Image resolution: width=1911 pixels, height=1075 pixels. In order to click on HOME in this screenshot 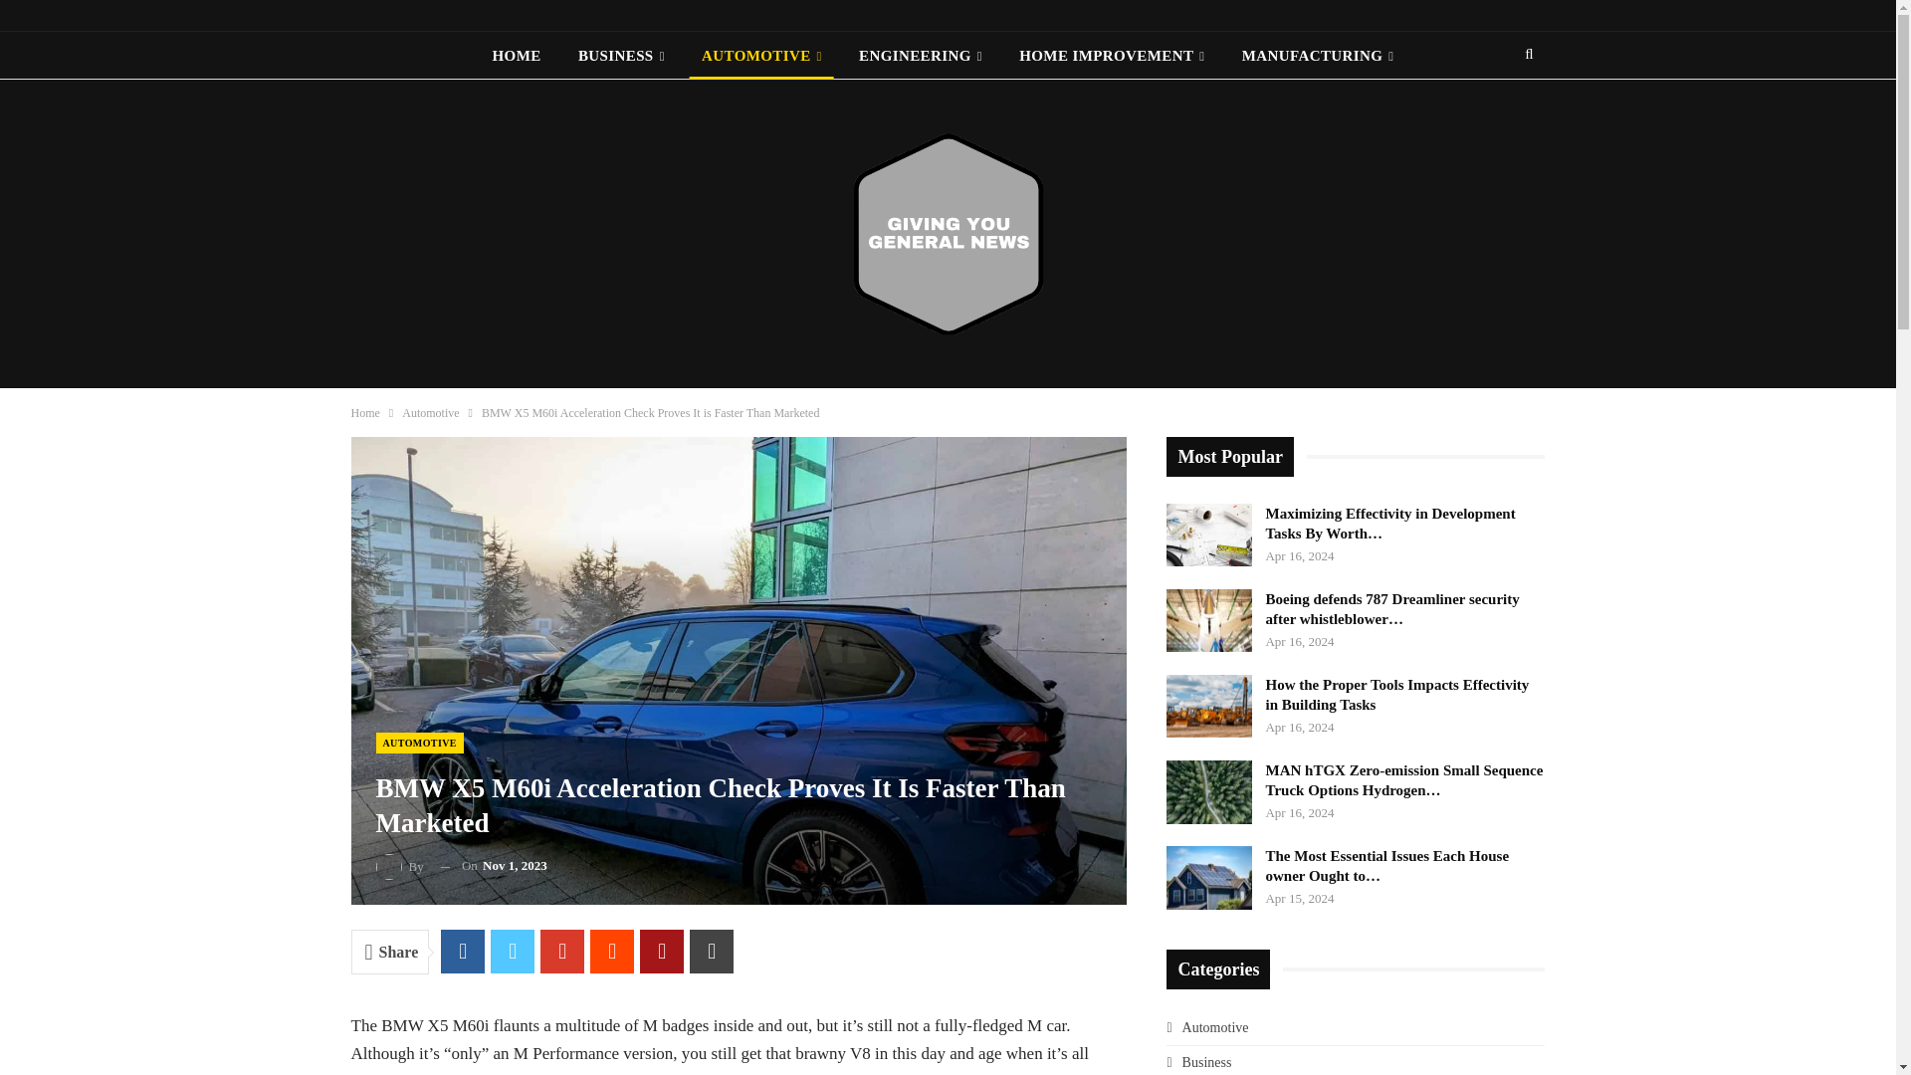, I will do `click(518, 56)`.